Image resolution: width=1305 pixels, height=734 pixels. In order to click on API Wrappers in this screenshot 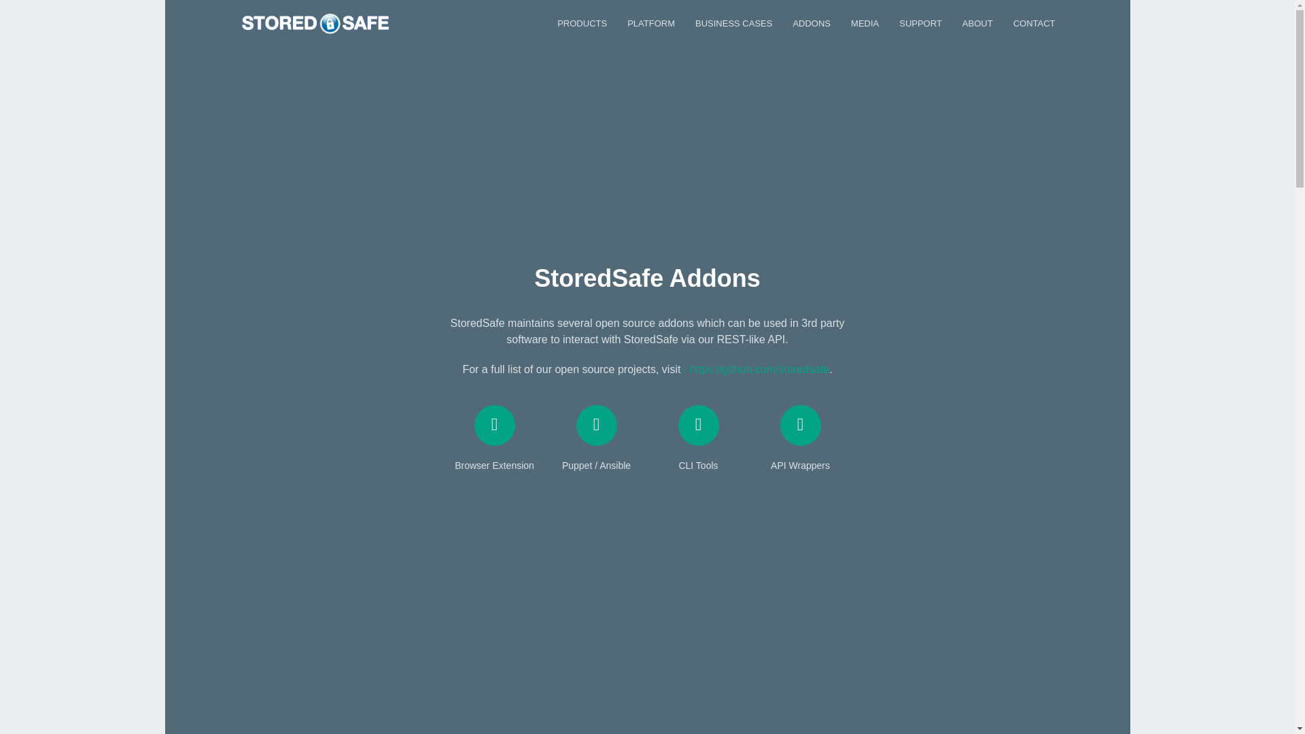, I will do `click(801, 438)`.